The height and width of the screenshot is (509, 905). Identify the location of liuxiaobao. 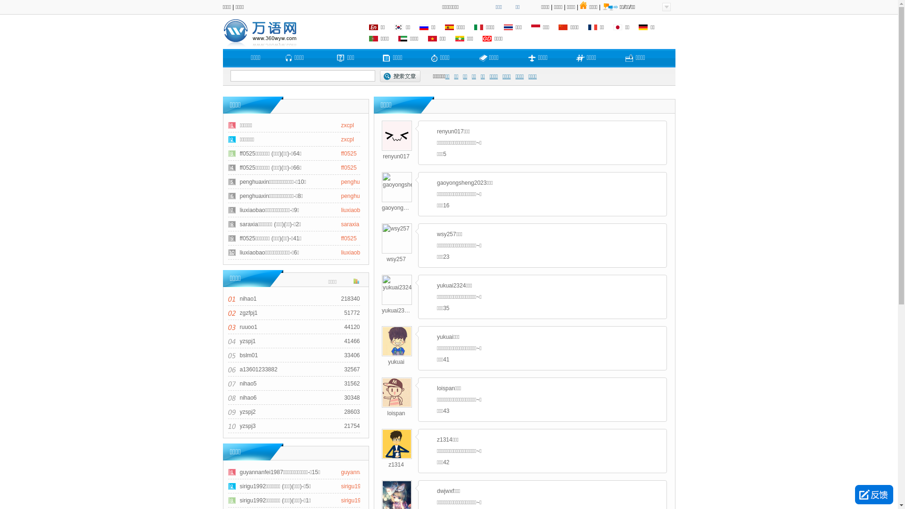
(354, 210).